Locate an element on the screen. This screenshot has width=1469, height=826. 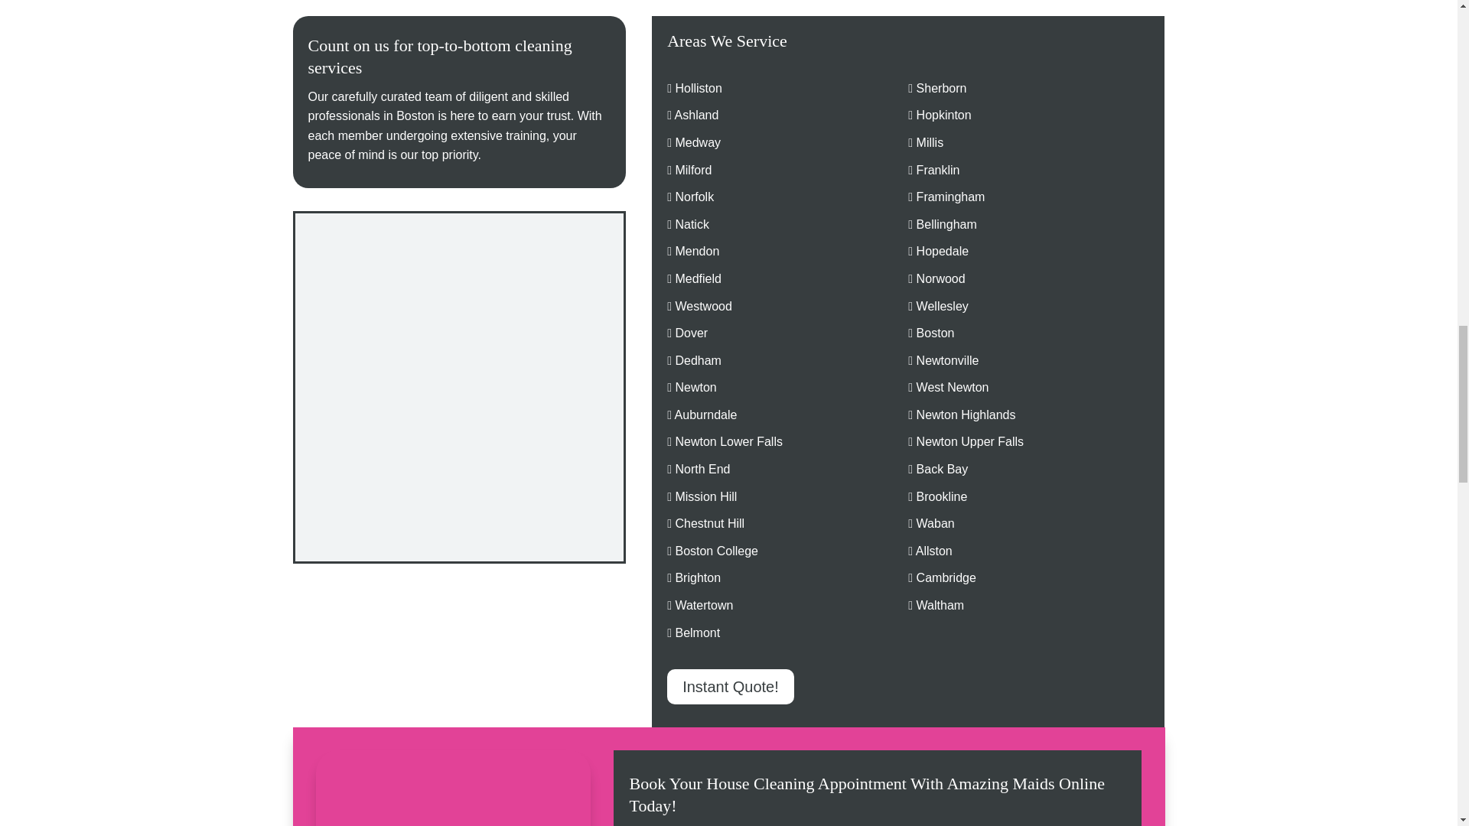
Bellingham is located at coordinates (946, 225).